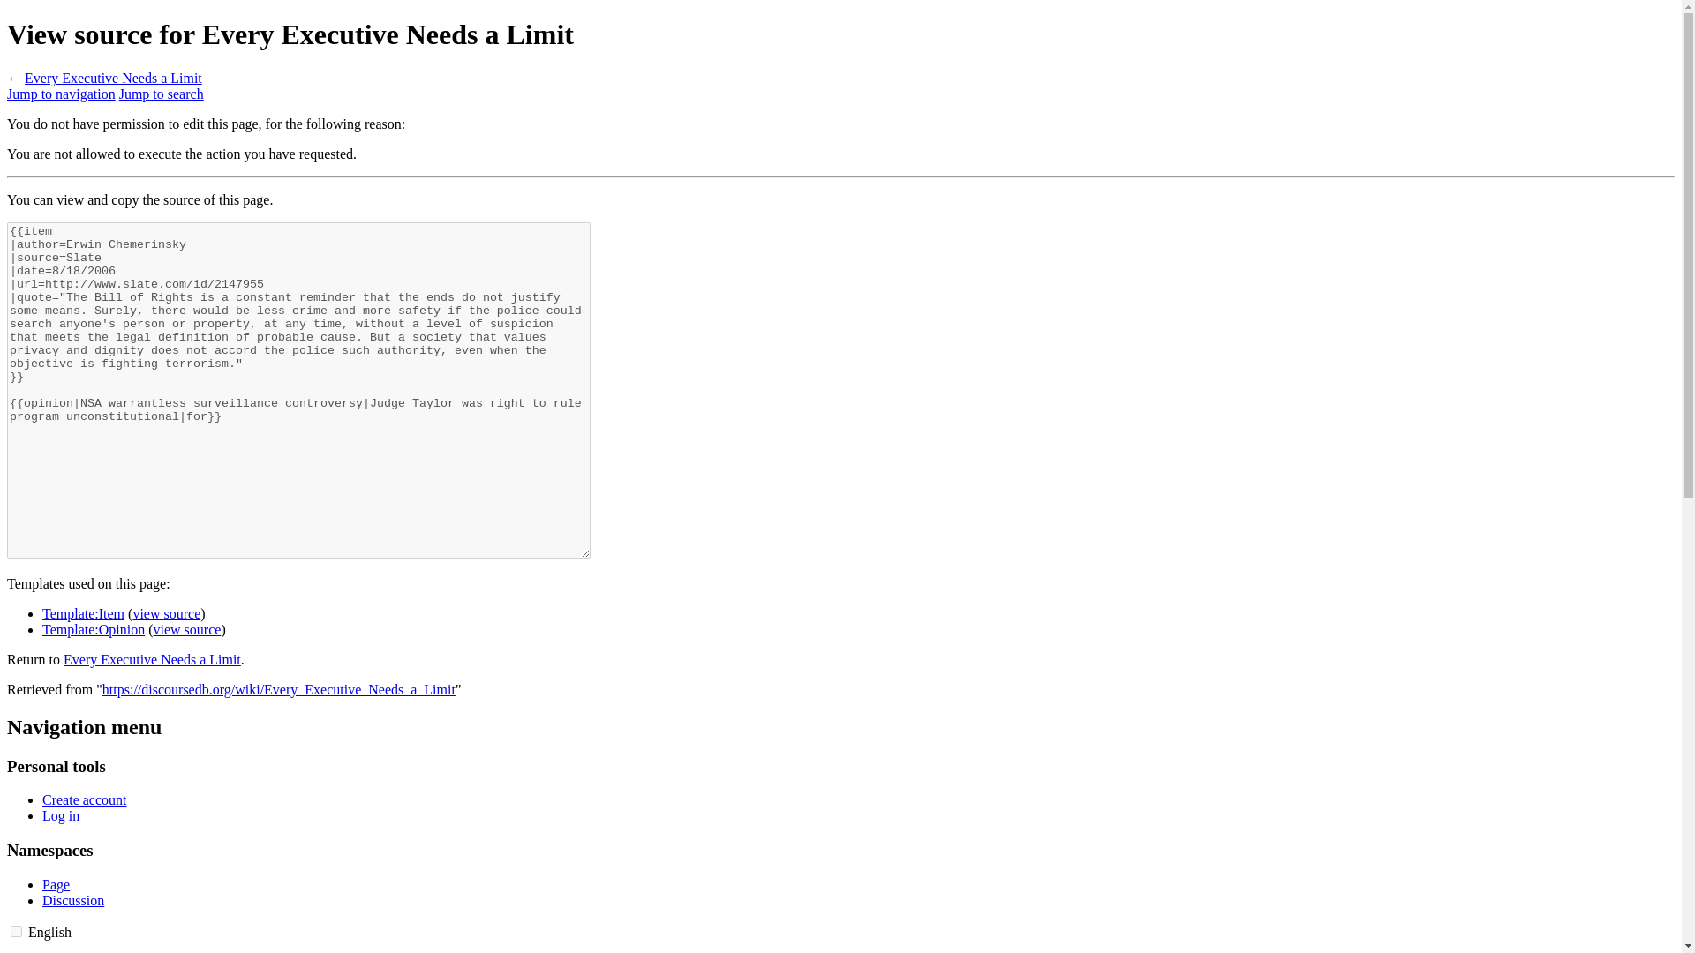  Describe the element at coordinates (94, 630) in the screenshot. I see `Template:Opinion` at that location.